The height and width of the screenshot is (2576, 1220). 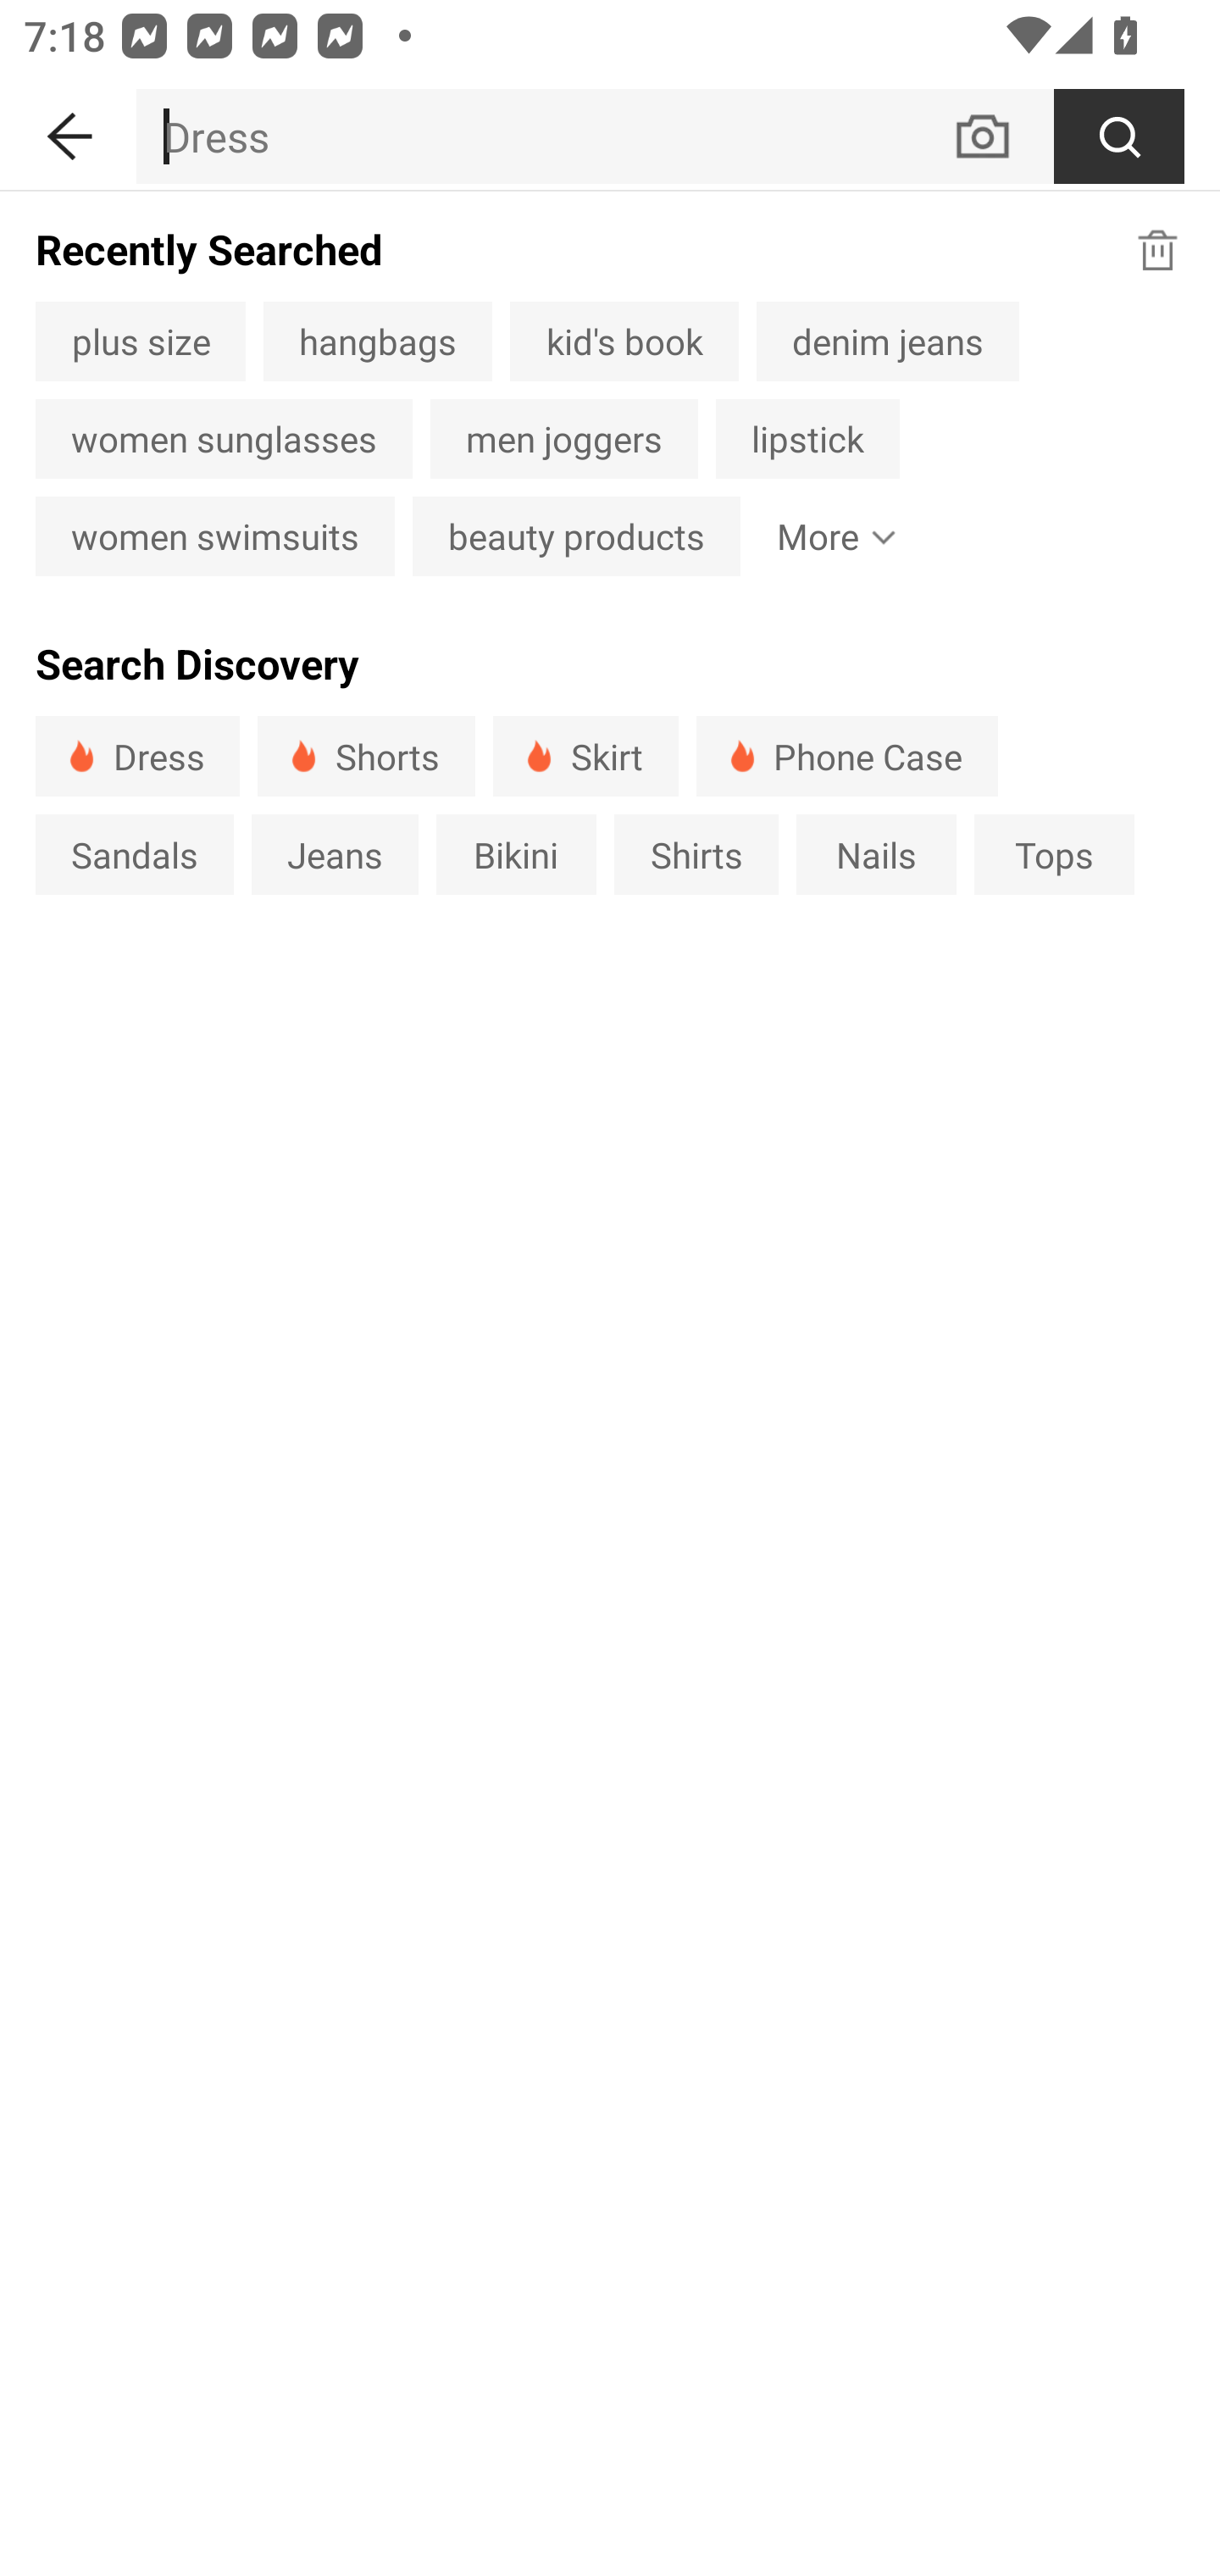 What do you see at coordinates (366, 756) in the screenshot?
I see `Shorts` at bounding box center [366, 756].